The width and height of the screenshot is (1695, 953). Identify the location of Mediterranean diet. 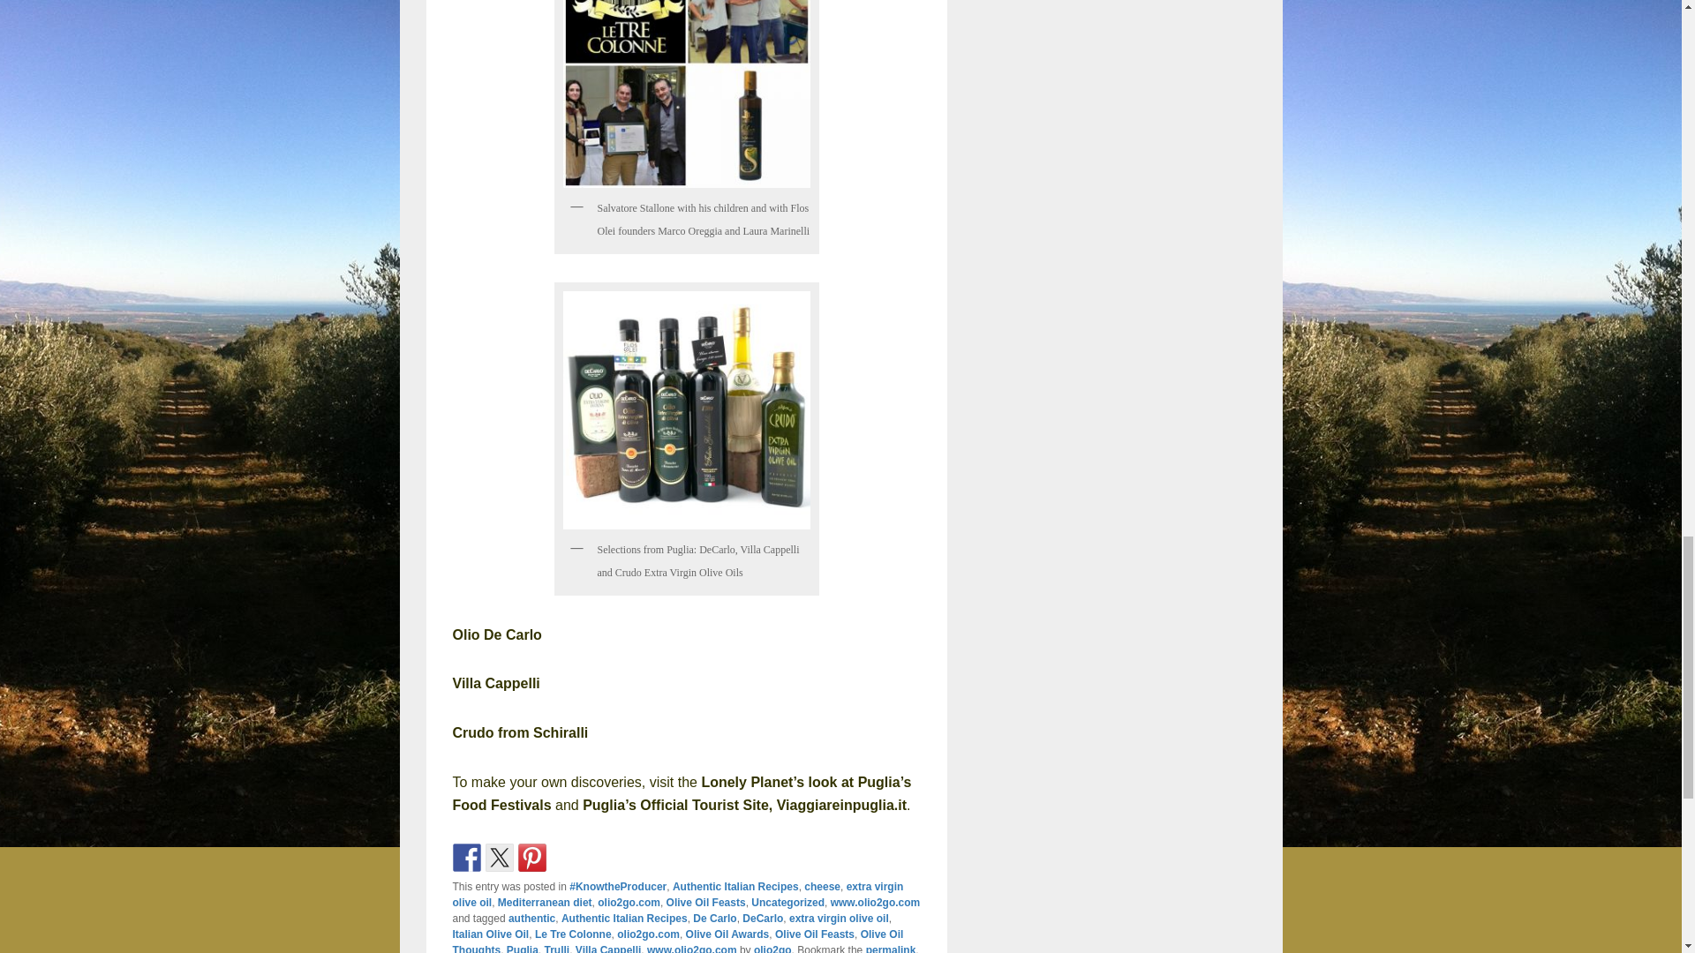
(545, 903).